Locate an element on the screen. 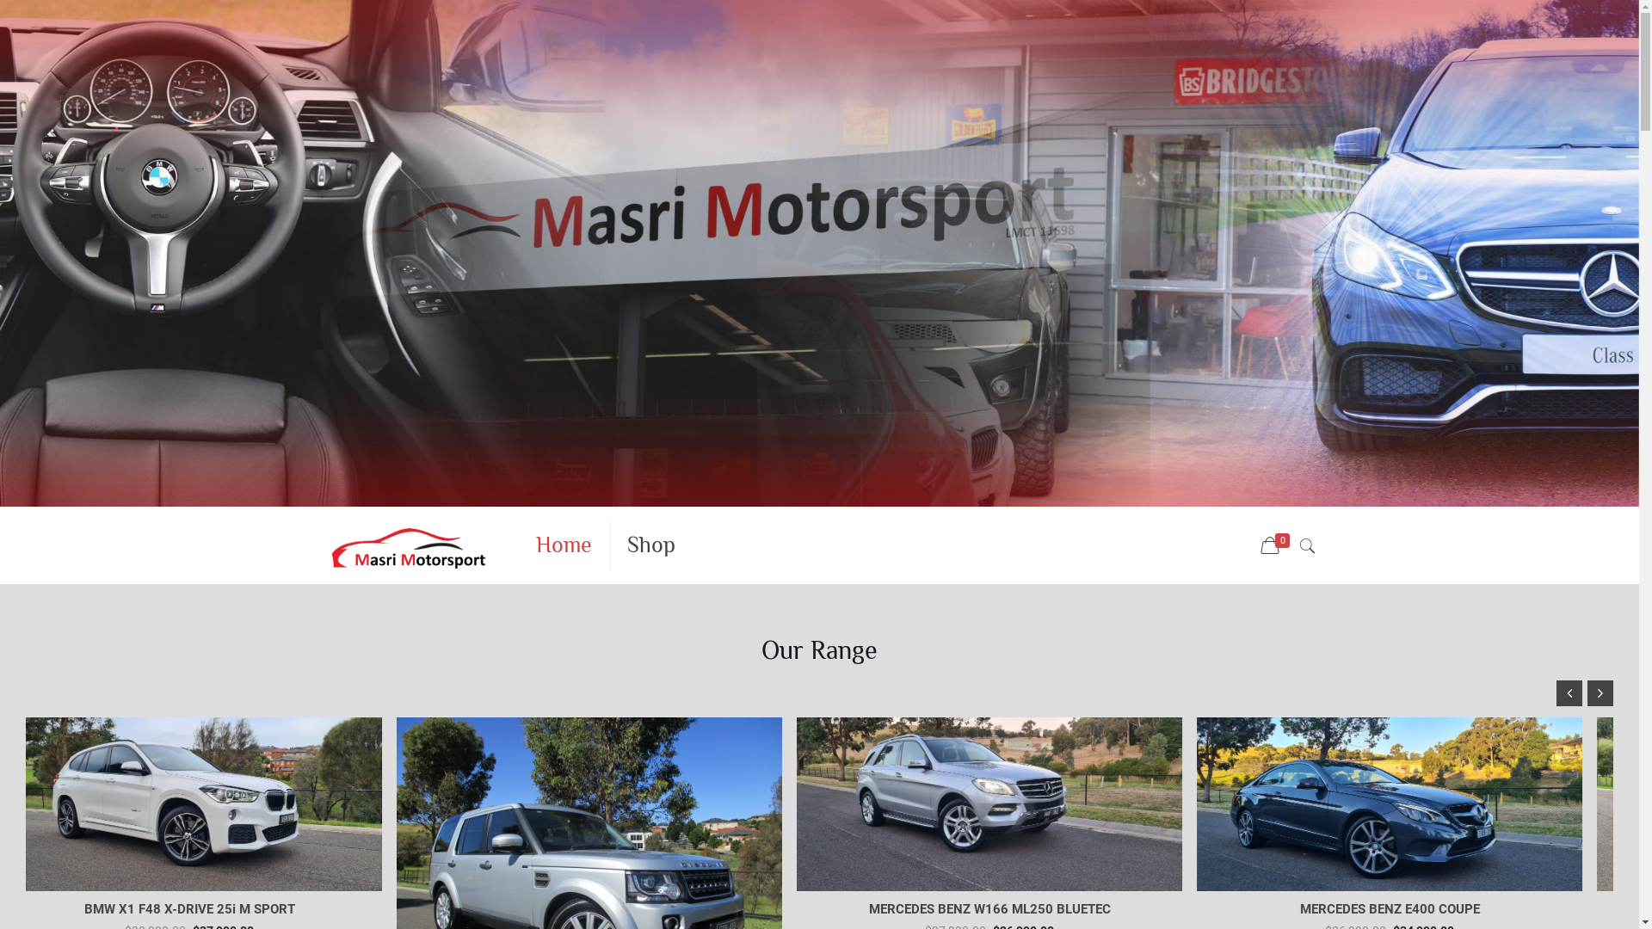 The width and height of the screenshot is (1652, 929). Masri Motosport is located at coordinates (408, 545).